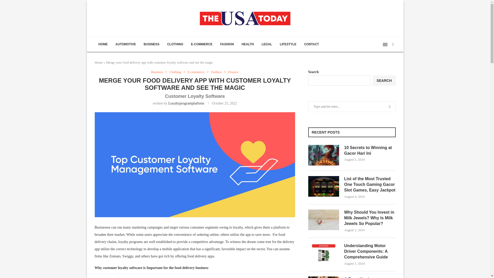  What do you see at coordinates (186, 103) in the screenshot?
I see `Loyaltyprogramplatform` at bounding box center [186, 103].